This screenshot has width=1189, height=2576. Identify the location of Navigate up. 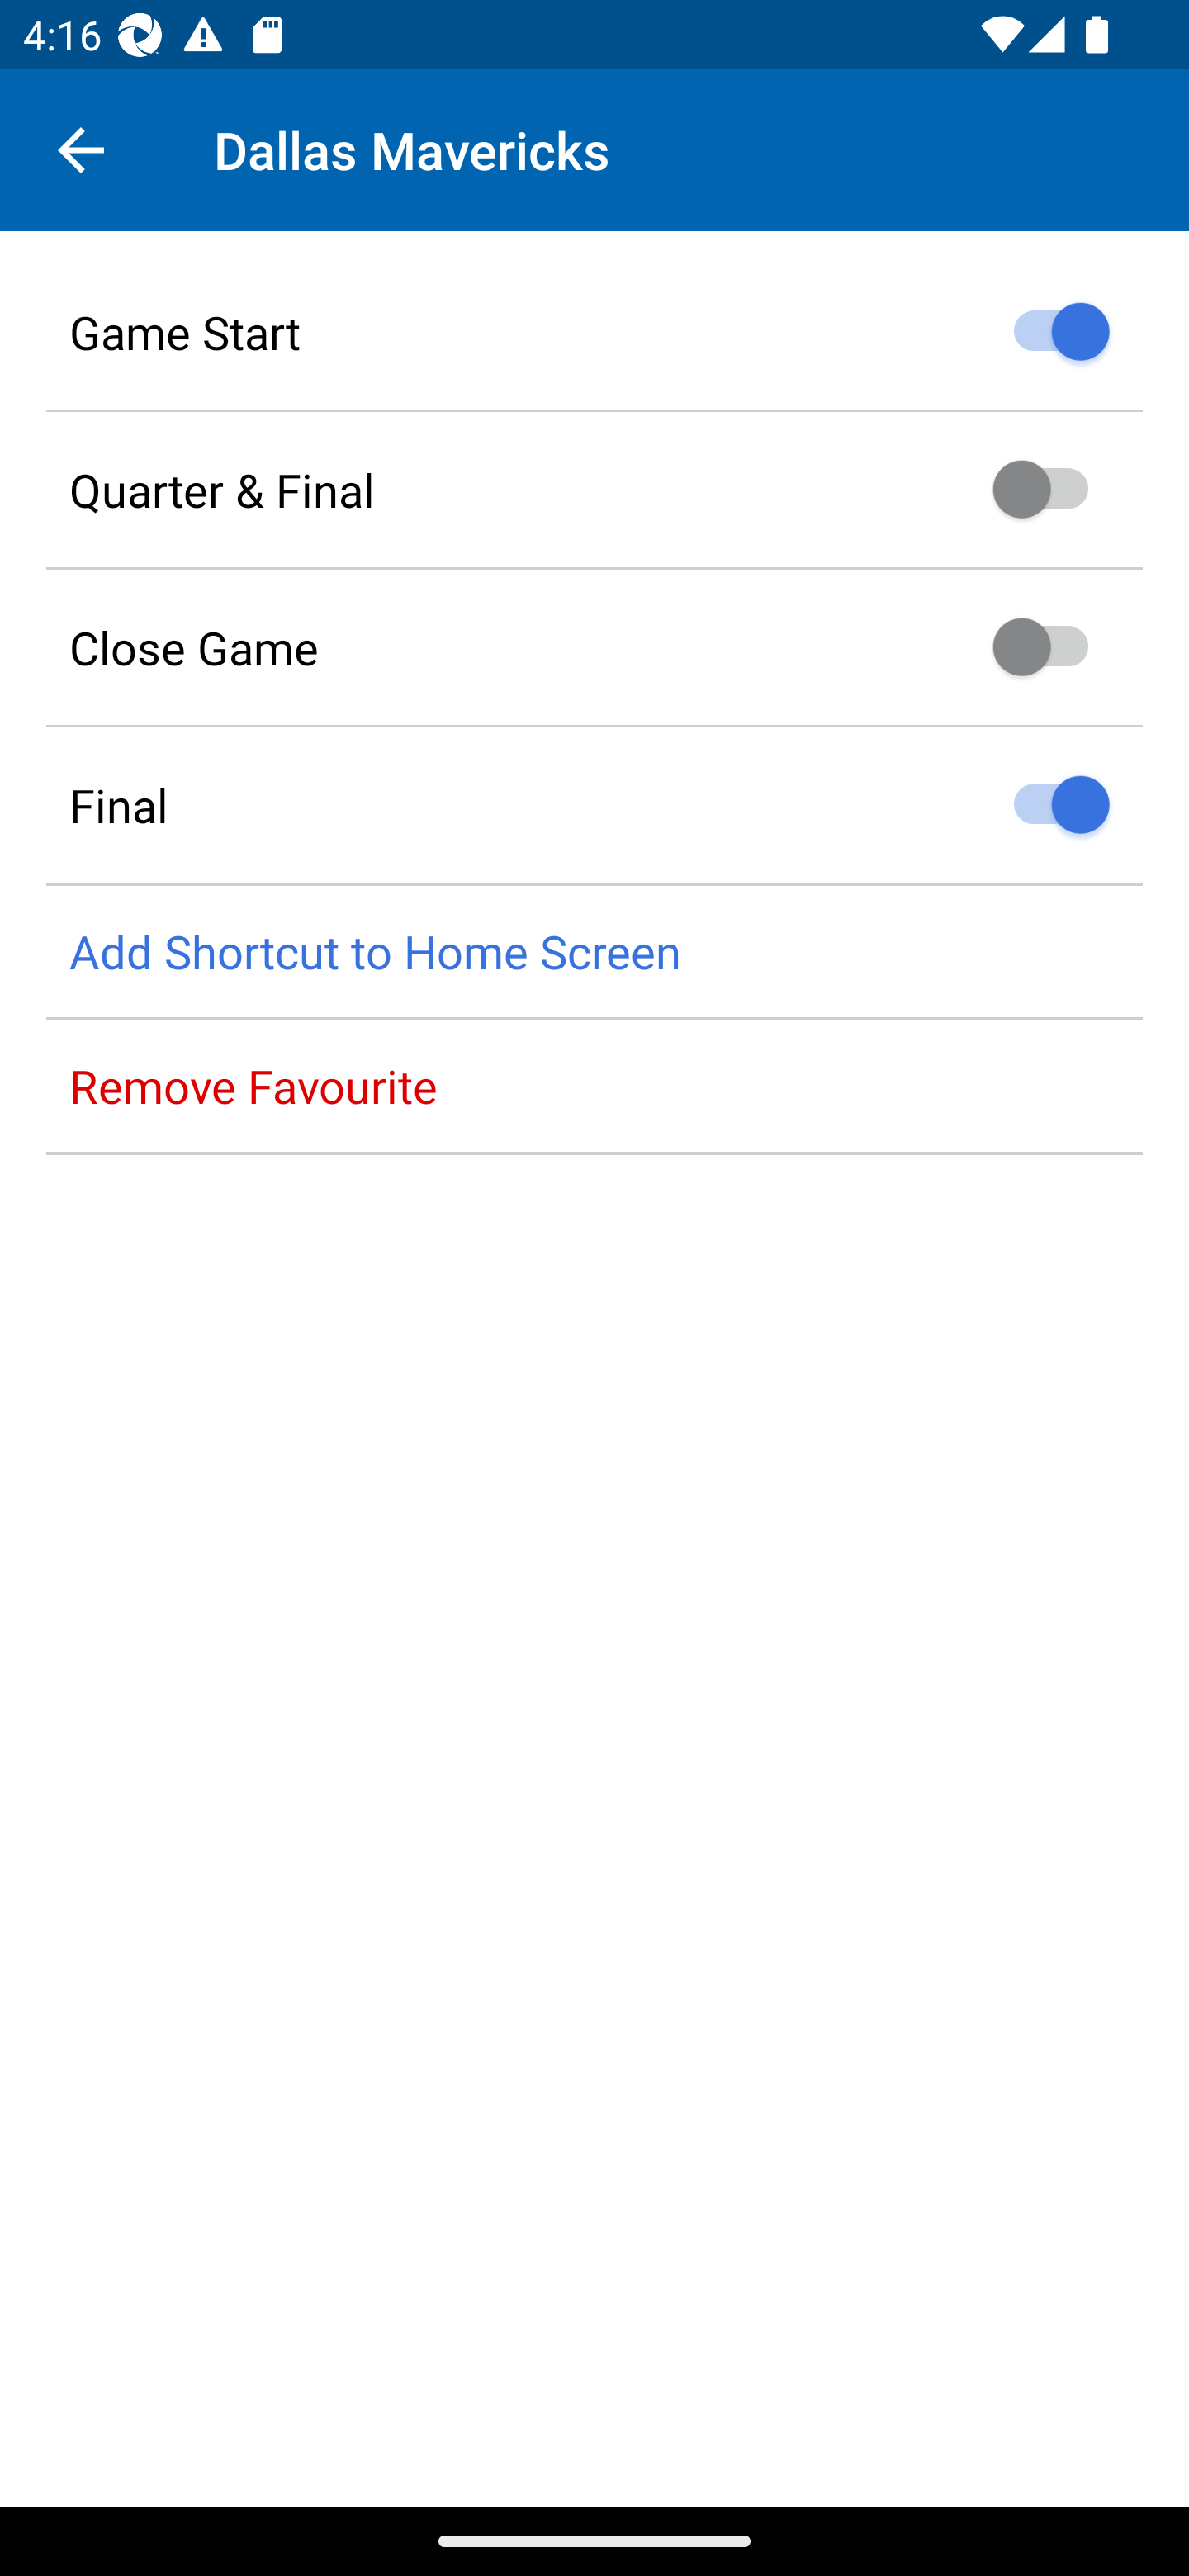
(81, 150).